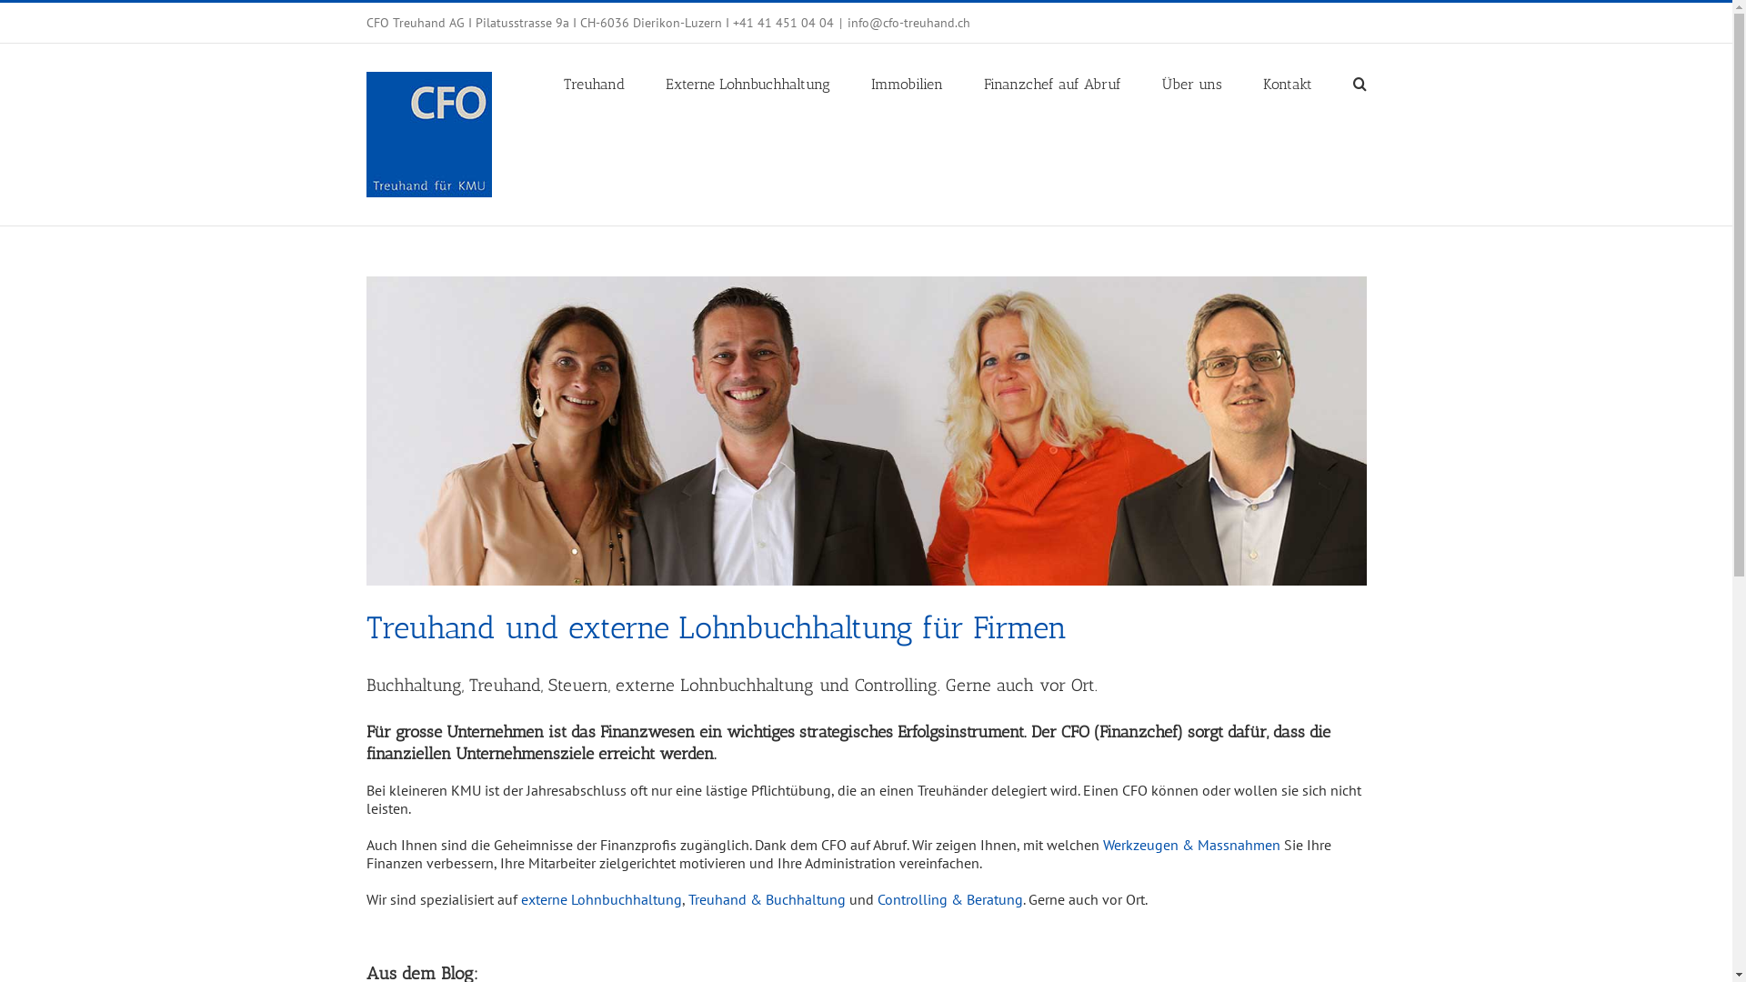 The width and height of the screenshot is (1746, 982). Describe the element at coordinates (600, 899) in the screenshot. I see `externe Lohnbuchhaltung` at that location.